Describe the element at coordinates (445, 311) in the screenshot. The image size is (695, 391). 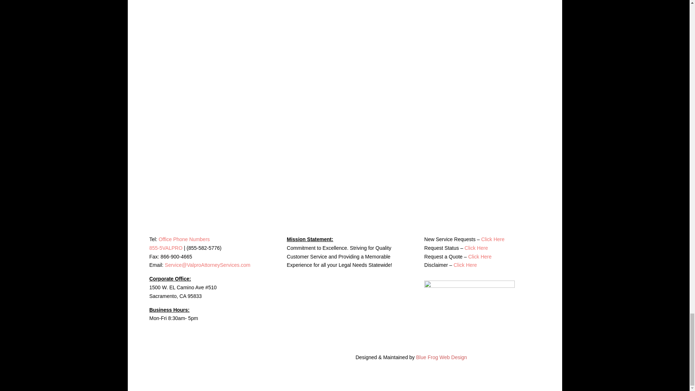
I see `Follow on google-plus` at that location.